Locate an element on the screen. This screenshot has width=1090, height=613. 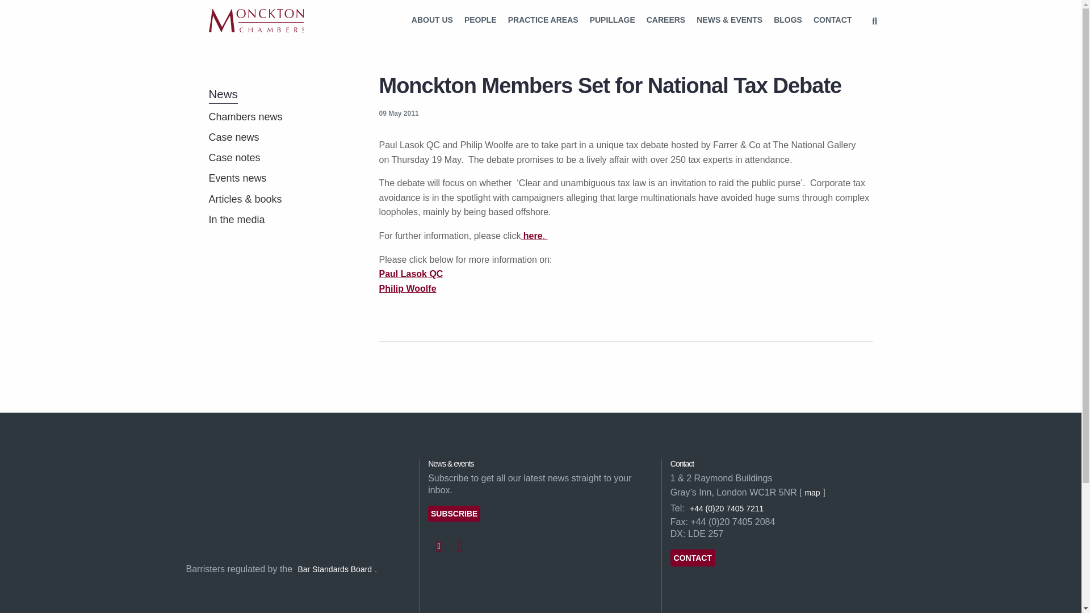
ABOUT US is located at coordinates (432, 20).